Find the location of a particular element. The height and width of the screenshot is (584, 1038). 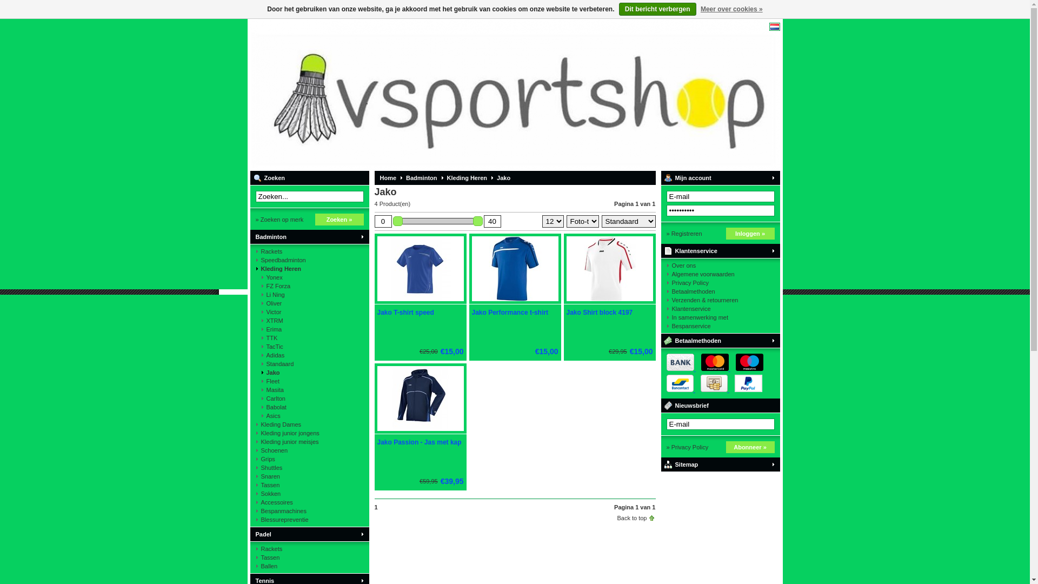

Dit bericht verbergen is located at coordinates (657, 9).